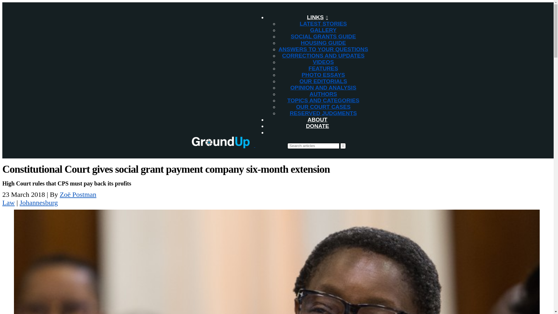  I want to click on Johannesburg, so click(39, 202).